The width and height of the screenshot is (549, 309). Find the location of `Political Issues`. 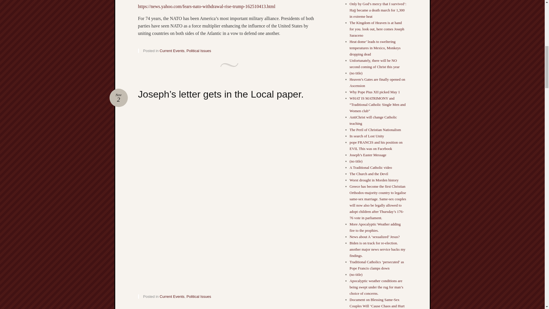

Political Issues is located at coordinates (198, 50).